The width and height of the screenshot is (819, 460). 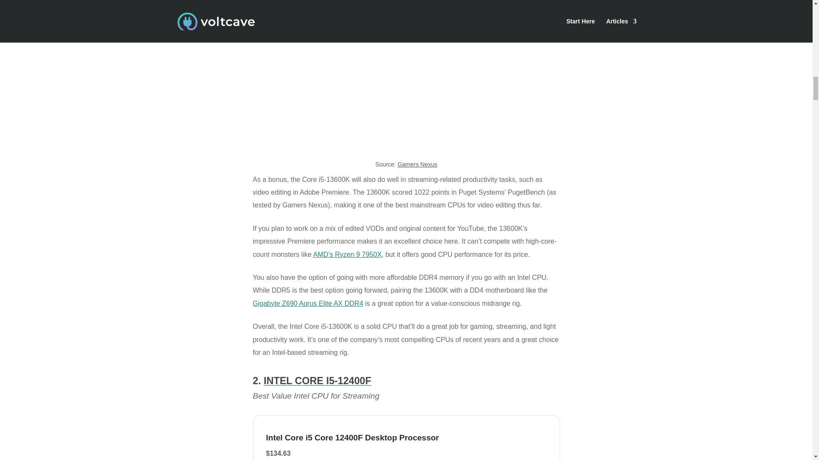 I want to click on Intel Core i5 Core 12400F Desktop Processor, so click(x=361, y=438).